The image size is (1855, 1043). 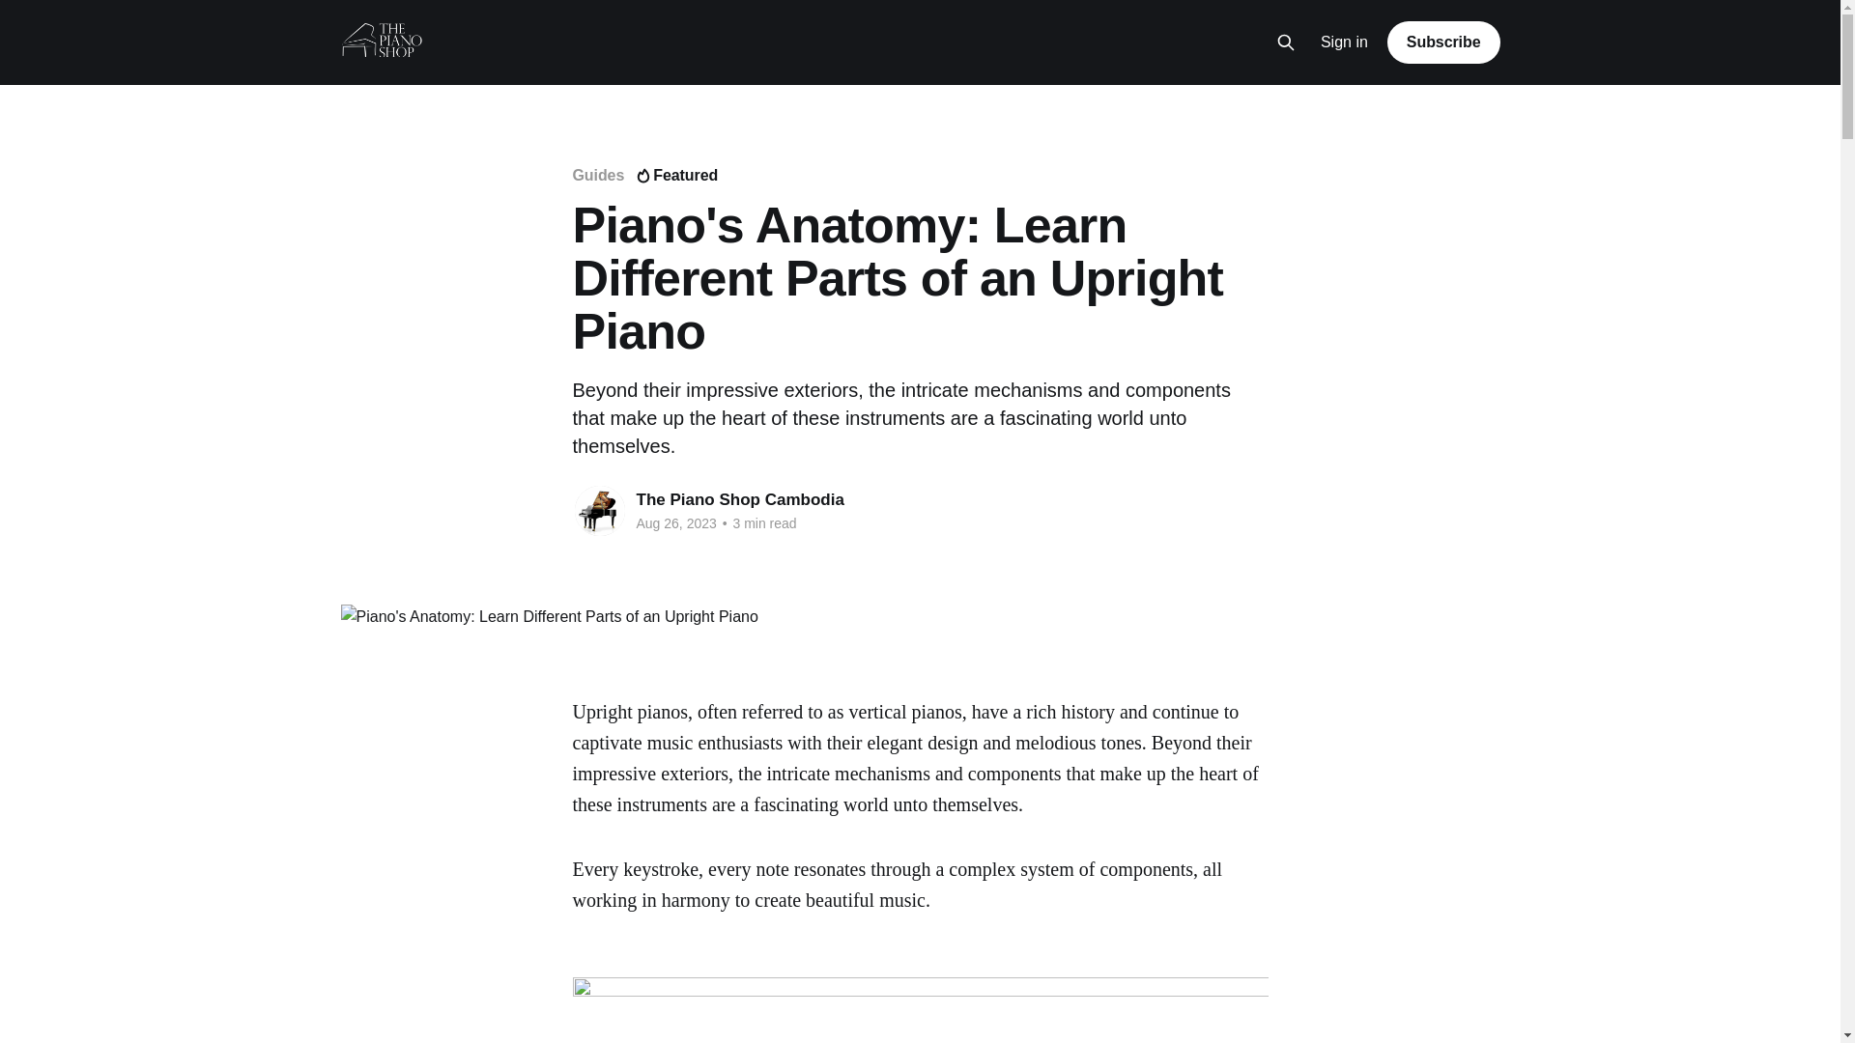 What do you see at coordinates (1345, 42) in the screenshot?
I see `Sign in` at bounding box center [1345, 42].